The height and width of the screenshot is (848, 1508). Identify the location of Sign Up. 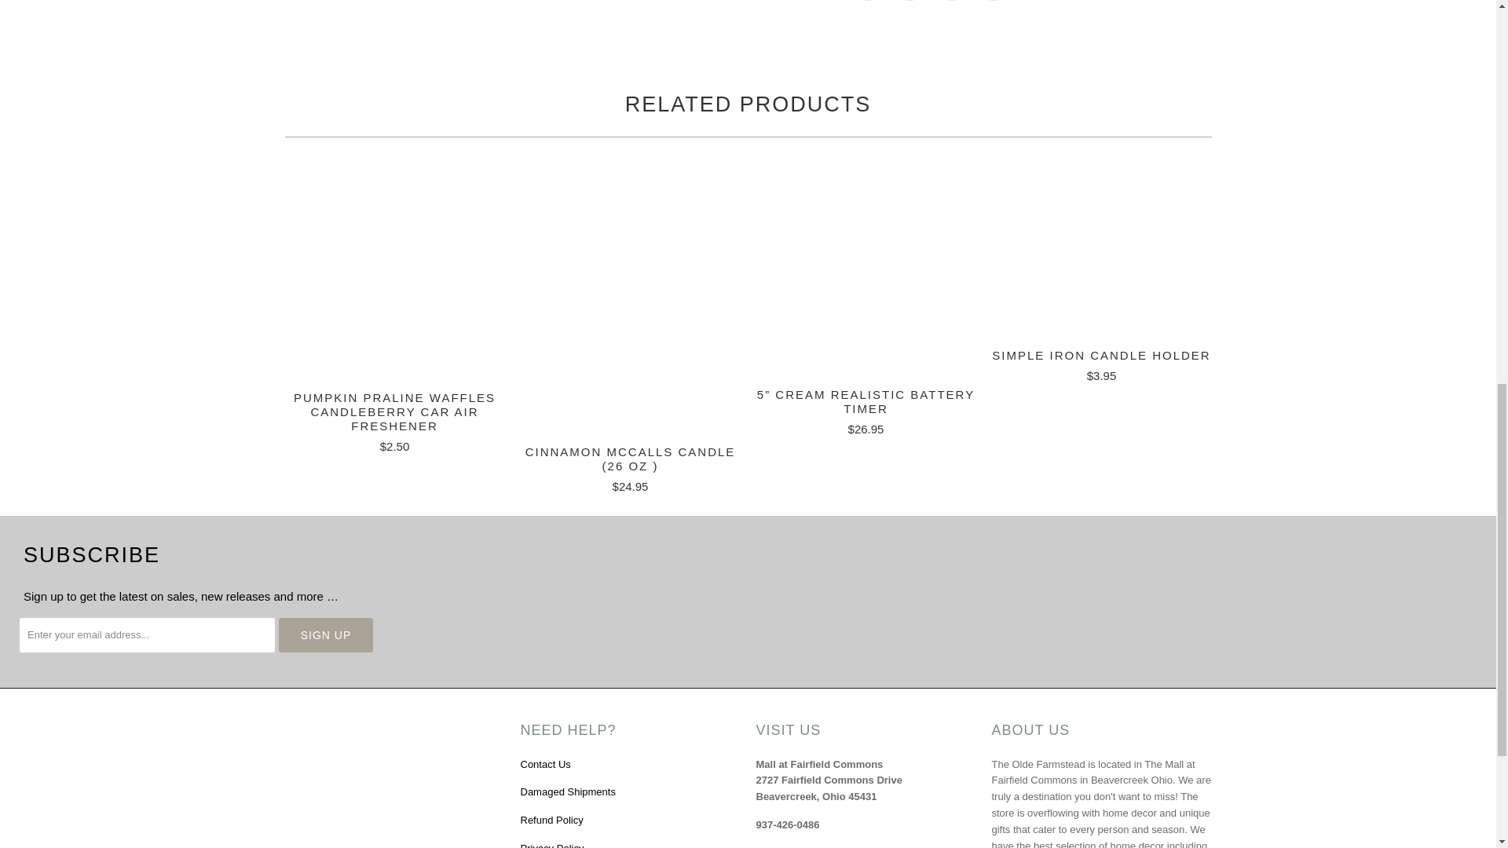
(325, 634).